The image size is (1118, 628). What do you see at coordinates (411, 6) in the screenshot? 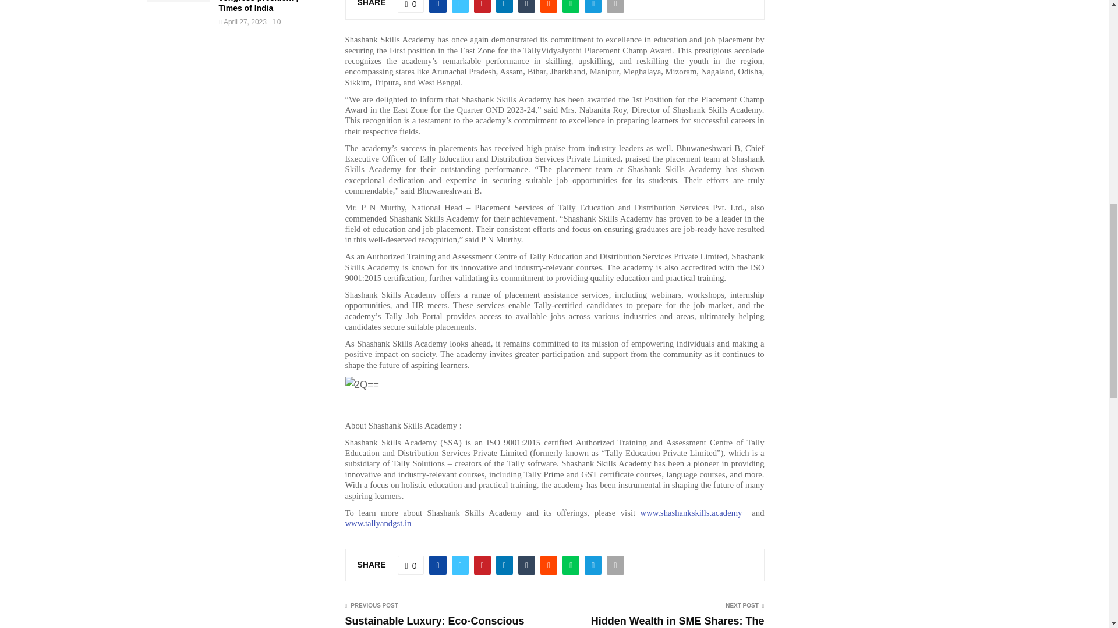
I see `Like` at bounding box center [411, 6].